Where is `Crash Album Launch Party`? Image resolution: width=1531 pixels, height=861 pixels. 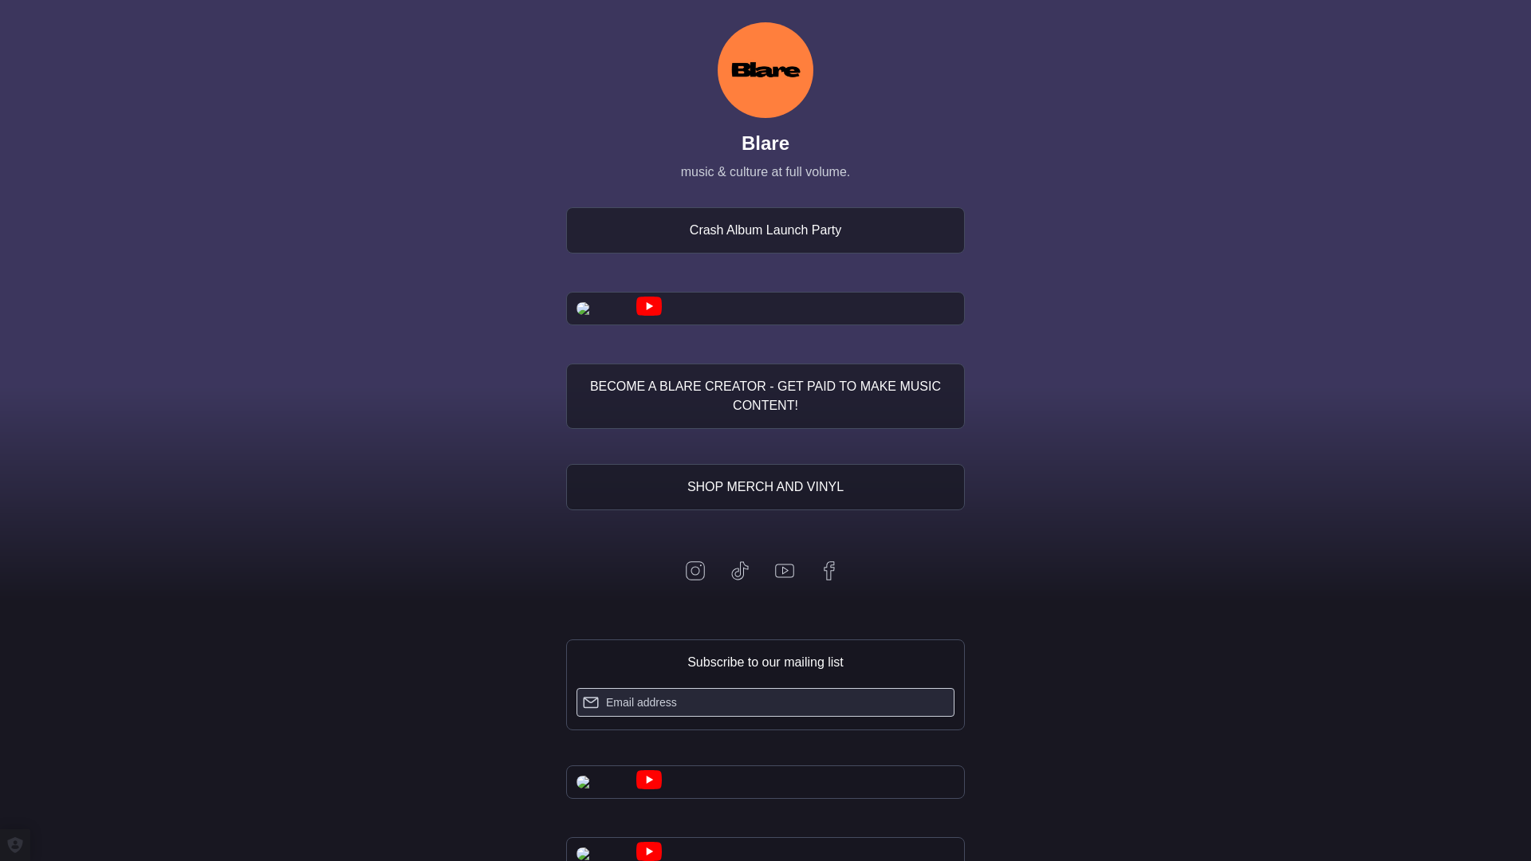 Crash Album Launch Party is located at coordinates (765, 230).